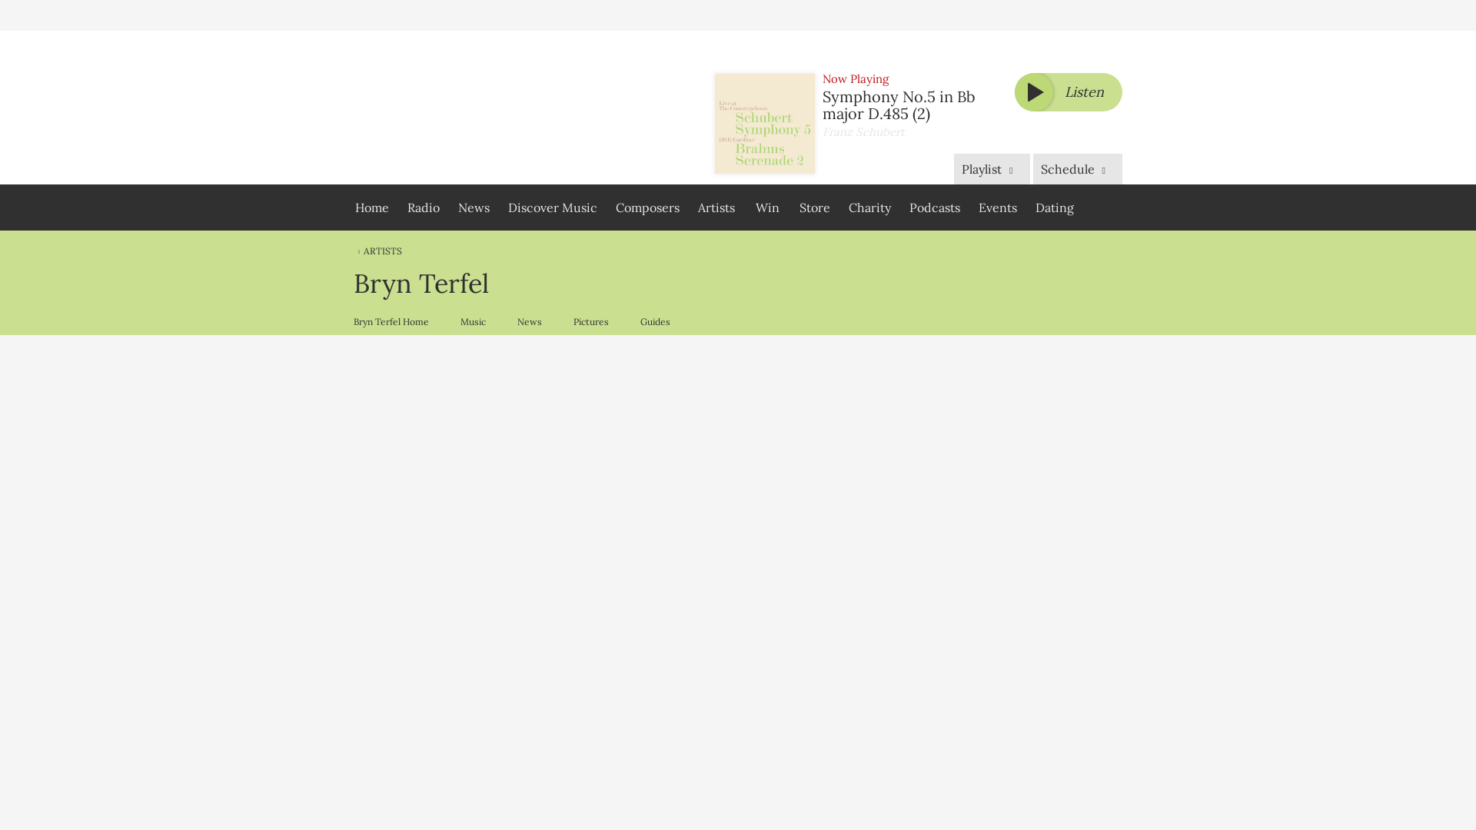  Describe the element at coordinates (372, 207) in the screenshot. I see `Home` at that location.